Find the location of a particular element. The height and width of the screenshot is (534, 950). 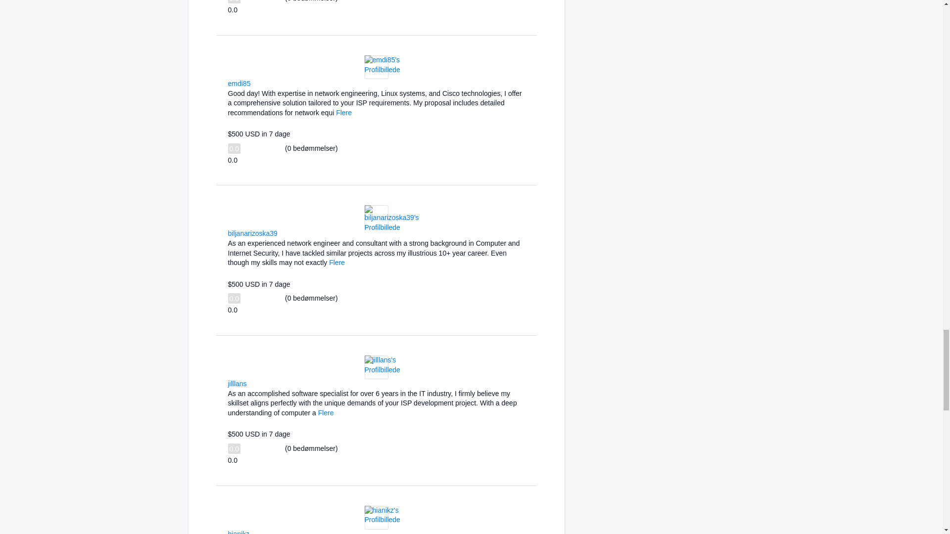

United Kingdom is located at coordinates (257, 82).